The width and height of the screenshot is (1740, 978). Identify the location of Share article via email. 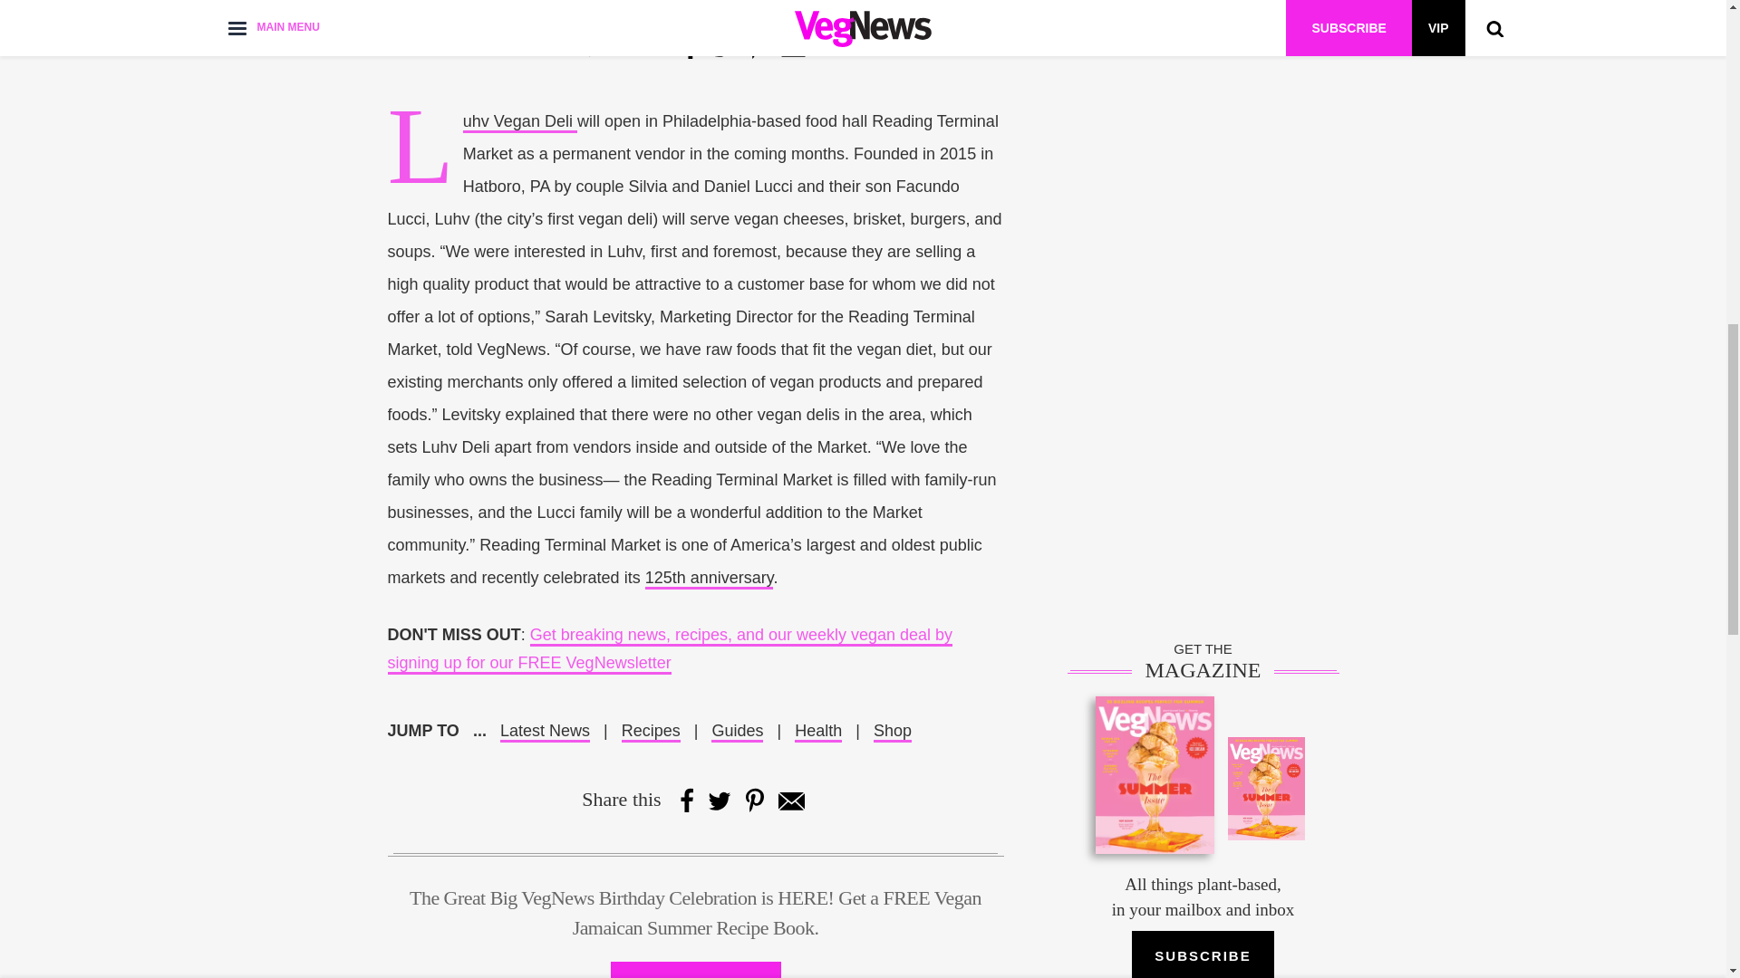
(793, 46).